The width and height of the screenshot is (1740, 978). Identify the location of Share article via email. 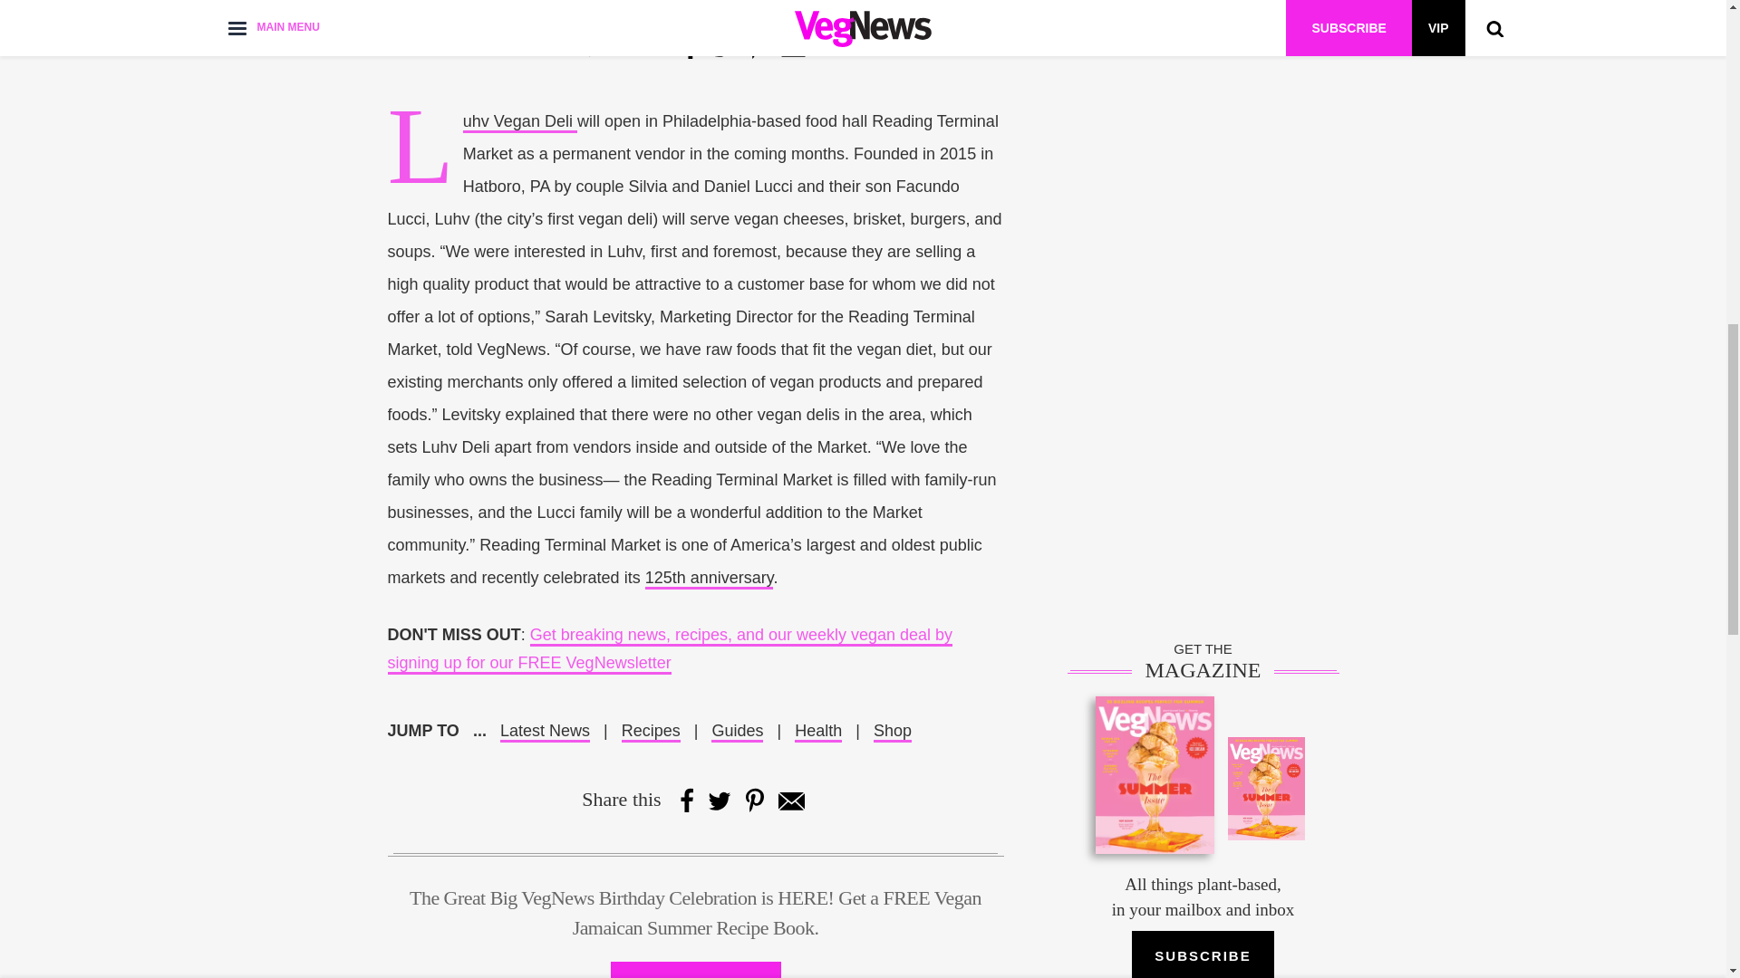
(793, 46).